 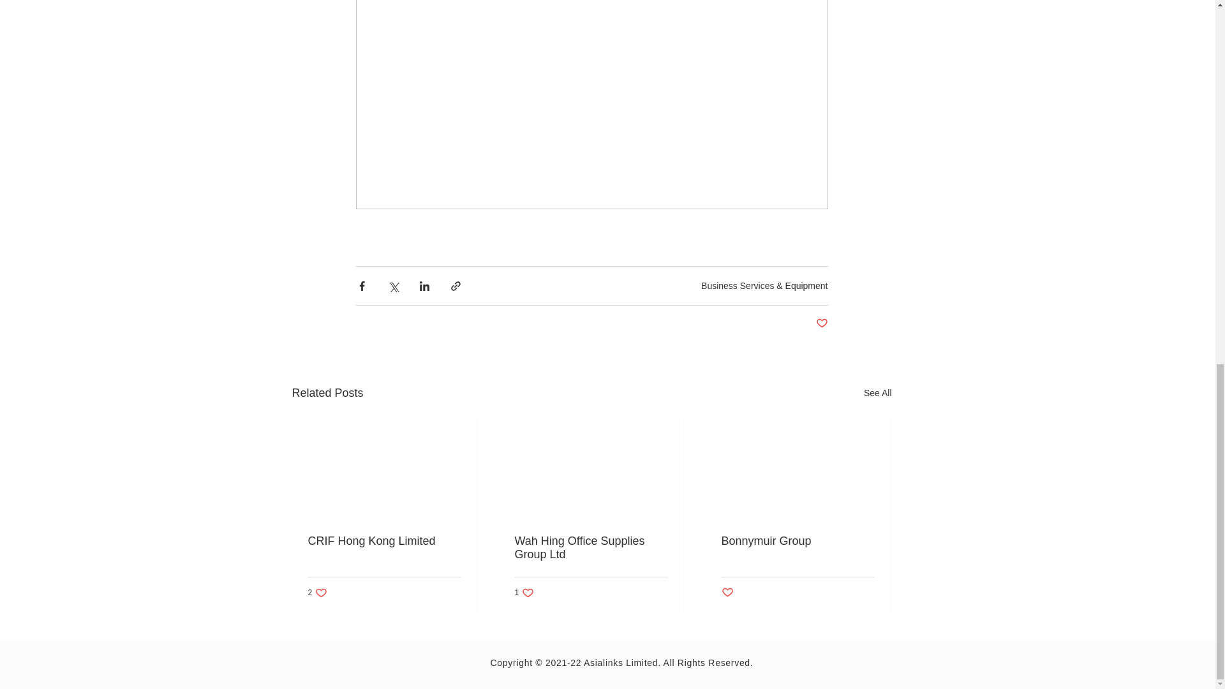 What do you see at coordinates (877, 393) in the screenshot?
I see `See All` at bounding box center [877, 393].